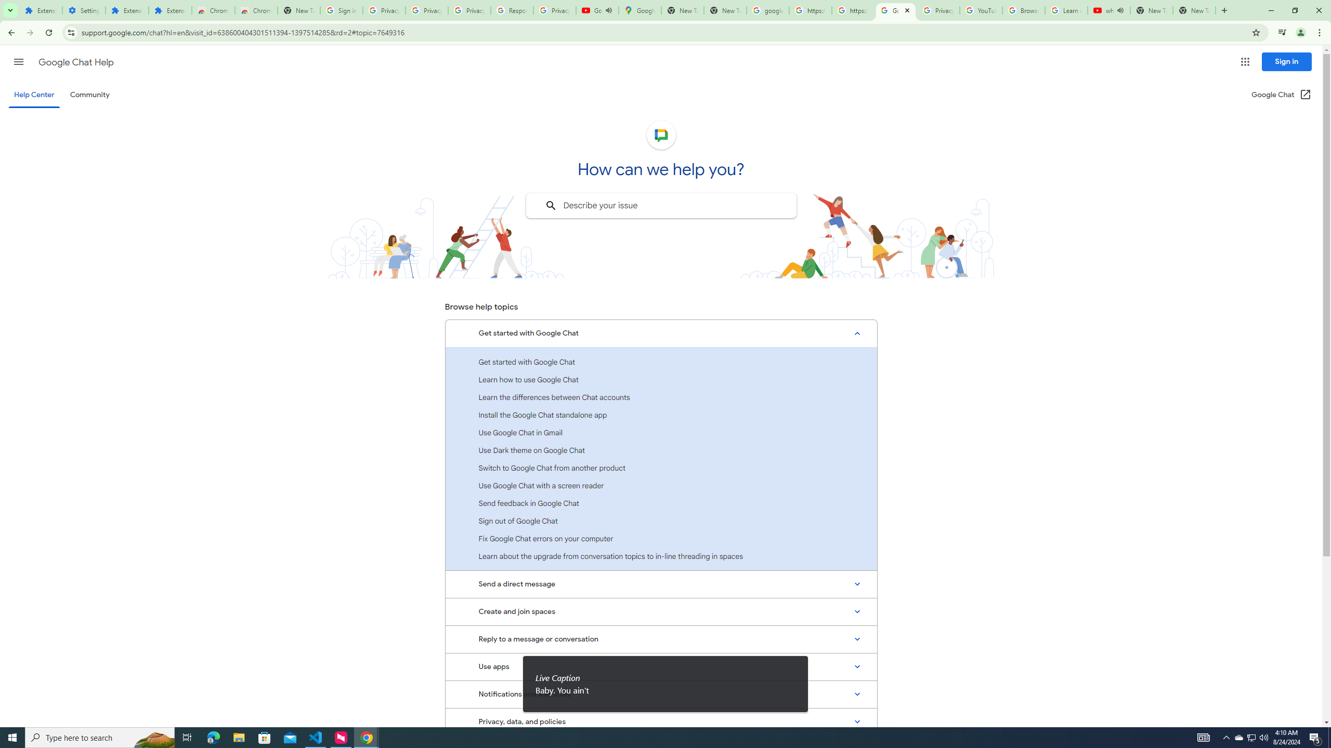 This screenshot has width=1331, height=748. Describe the element at coordinates (127, 10) in the screenshot. I see `Extensions` at that location.